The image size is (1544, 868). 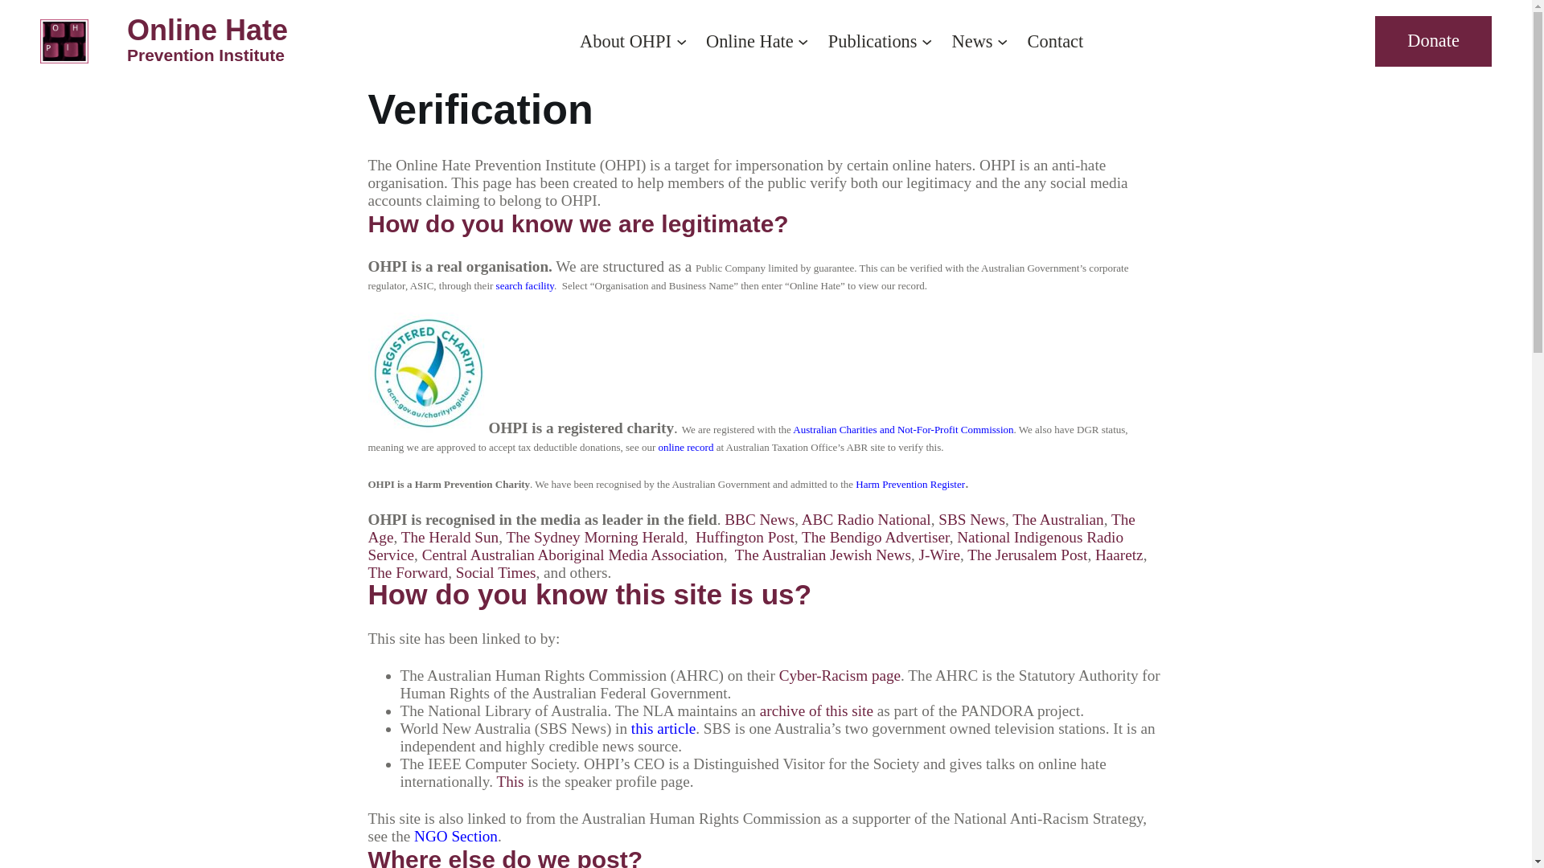 I want to click on About OHPI, so click(x=626, y=41).